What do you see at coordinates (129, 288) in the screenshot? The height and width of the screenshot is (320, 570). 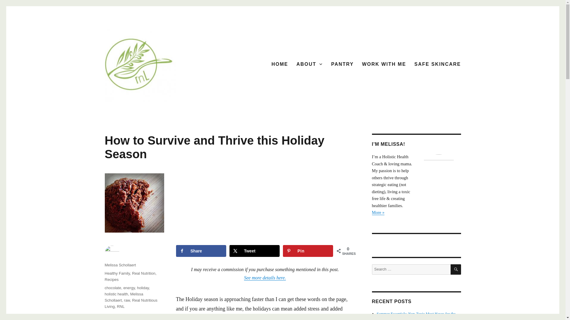 I see `energy` at bounding box center [129, 288].